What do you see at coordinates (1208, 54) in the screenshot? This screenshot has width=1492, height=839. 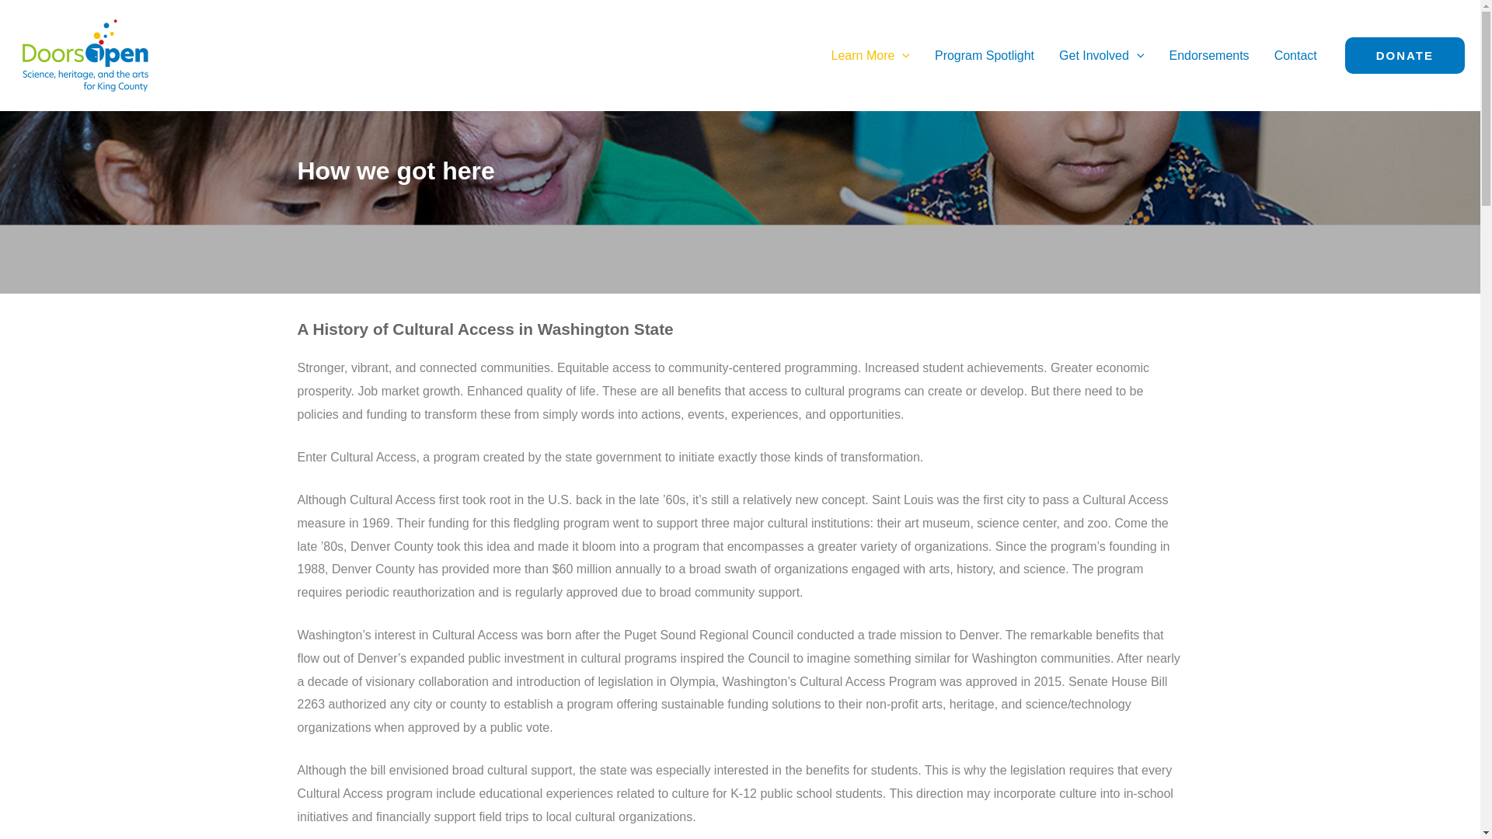 I see `Endorsements` at bounding box center [1208, 54].